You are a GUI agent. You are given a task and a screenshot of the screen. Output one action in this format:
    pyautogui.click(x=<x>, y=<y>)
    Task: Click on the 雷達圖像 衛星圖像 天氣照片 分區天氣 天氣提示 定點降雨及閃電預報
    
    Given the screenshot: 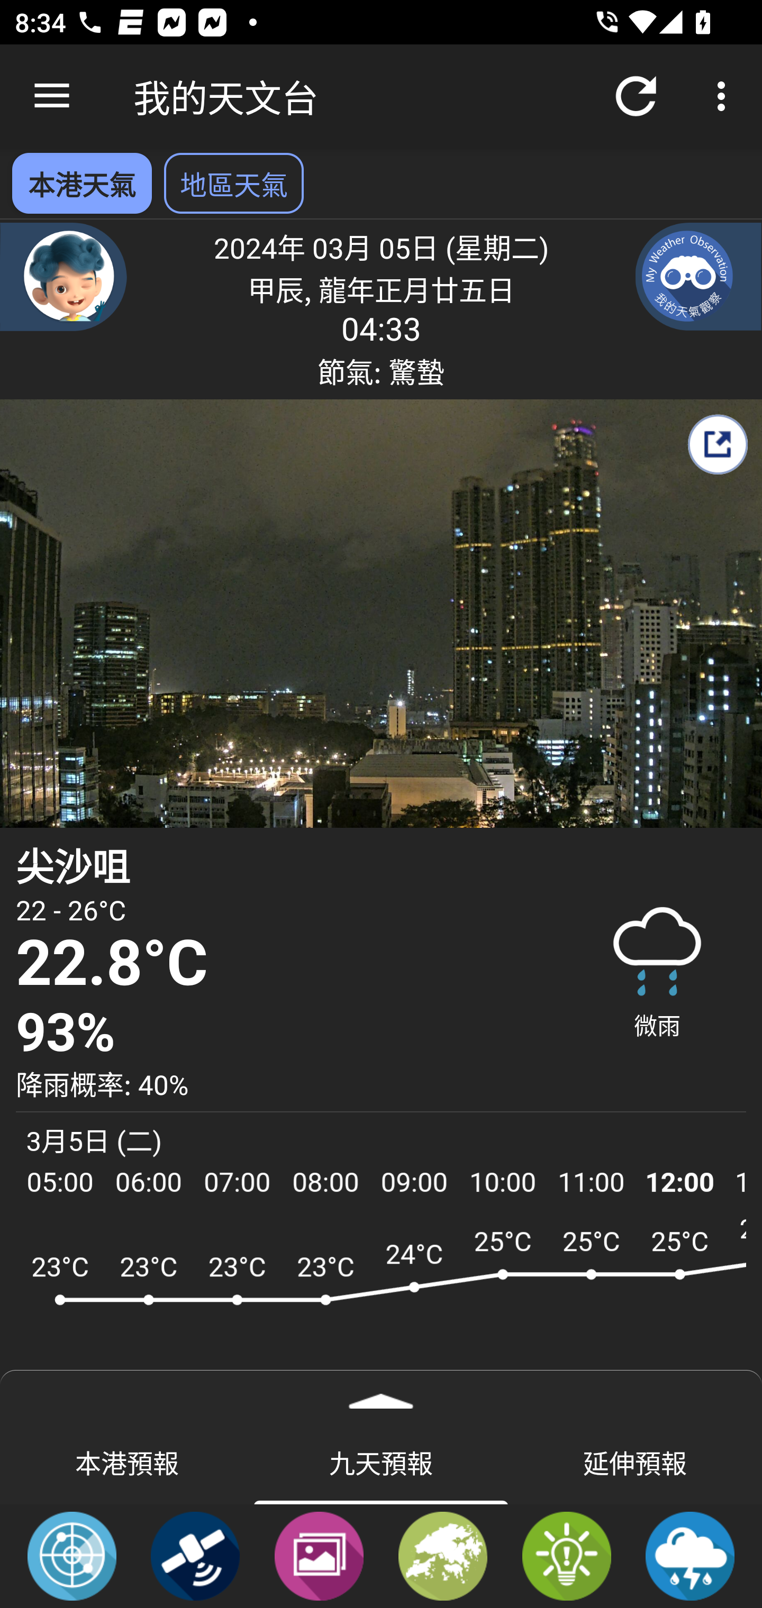 What is the action you would take?
    pyautogui.click(x=381, y=1556)
    